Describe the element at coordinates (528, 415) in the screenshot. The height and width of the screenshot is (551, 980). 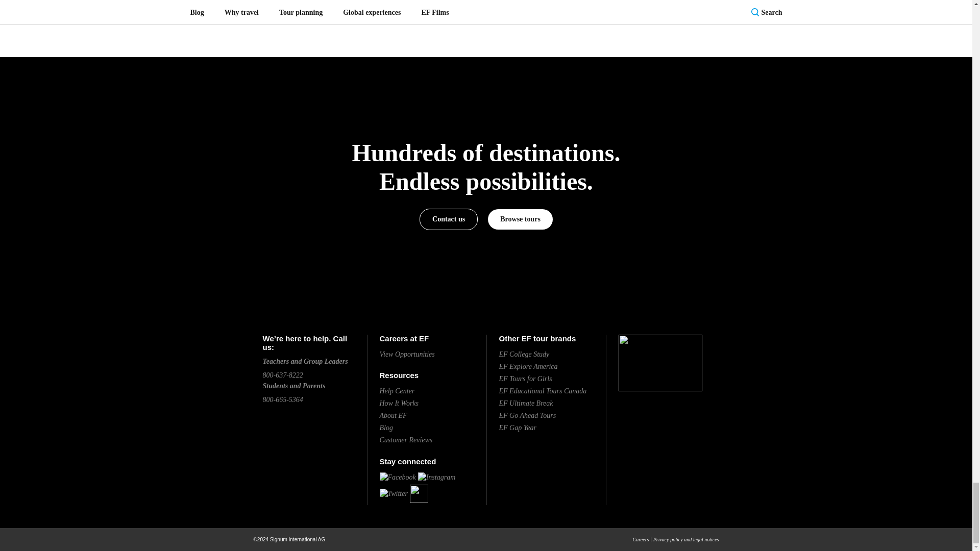
I see `Go Ahead Tours` at that location.